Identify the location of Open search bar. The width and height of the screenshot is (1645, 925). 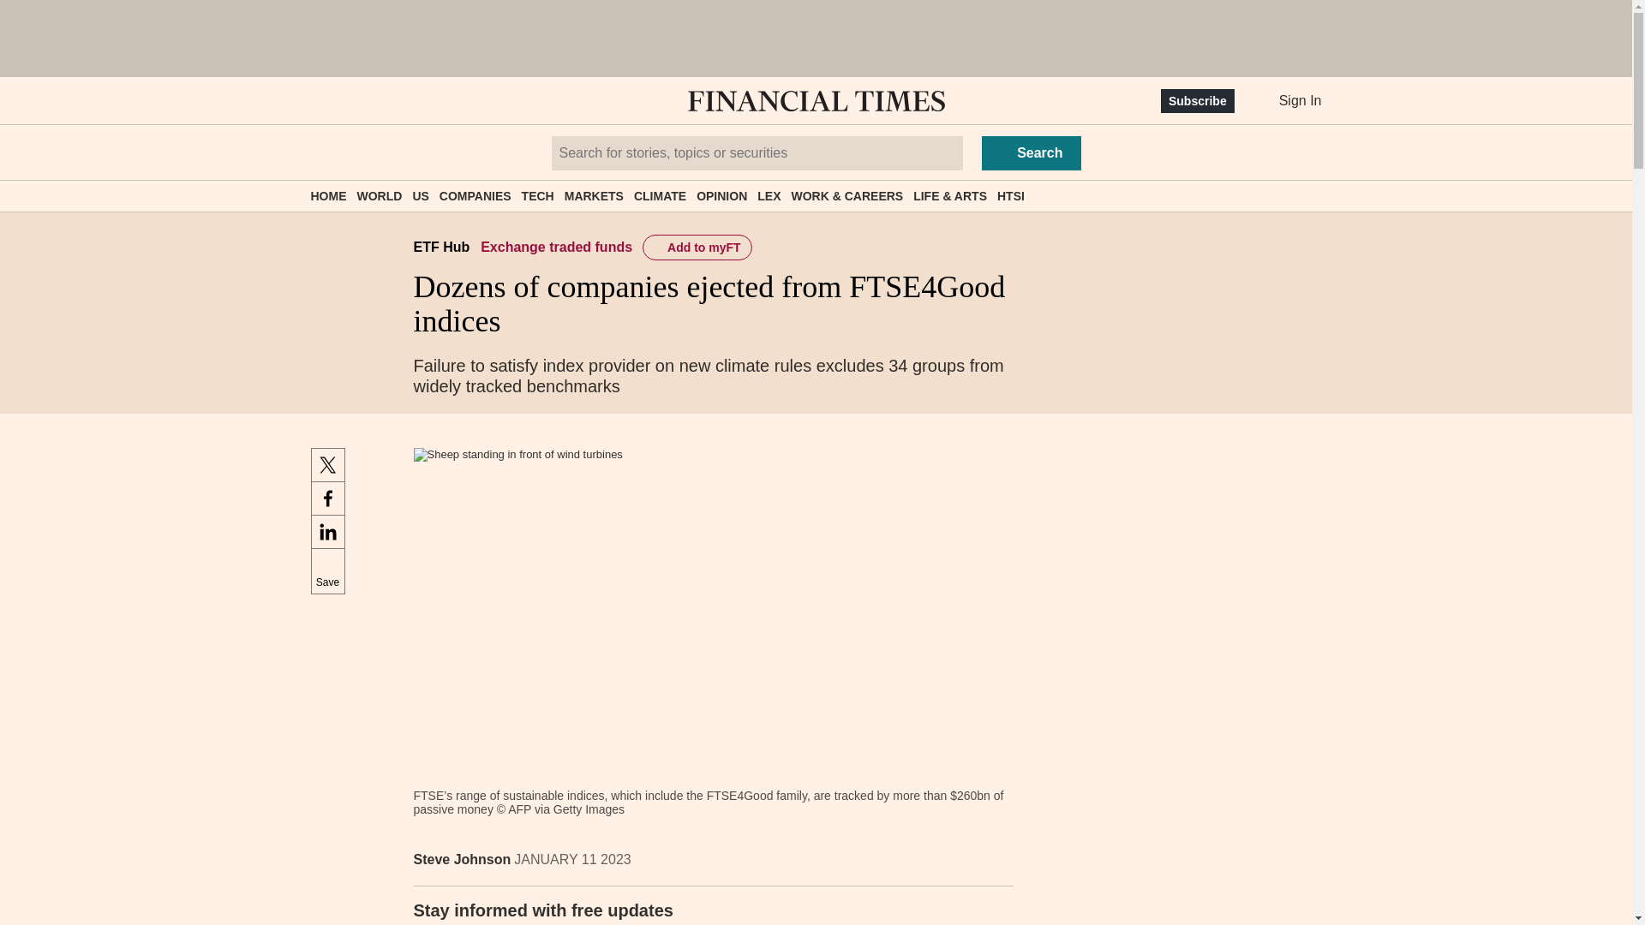
(370, 101).